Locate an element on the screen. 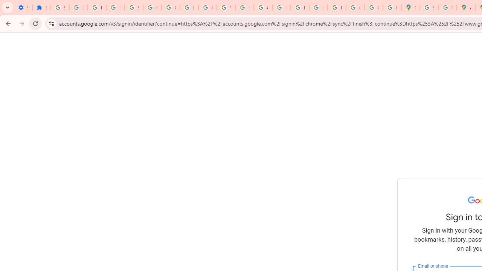 Image resolution: width=482 pixels, height=271 pixels. Google Maps is located at coordinates (410, 8).